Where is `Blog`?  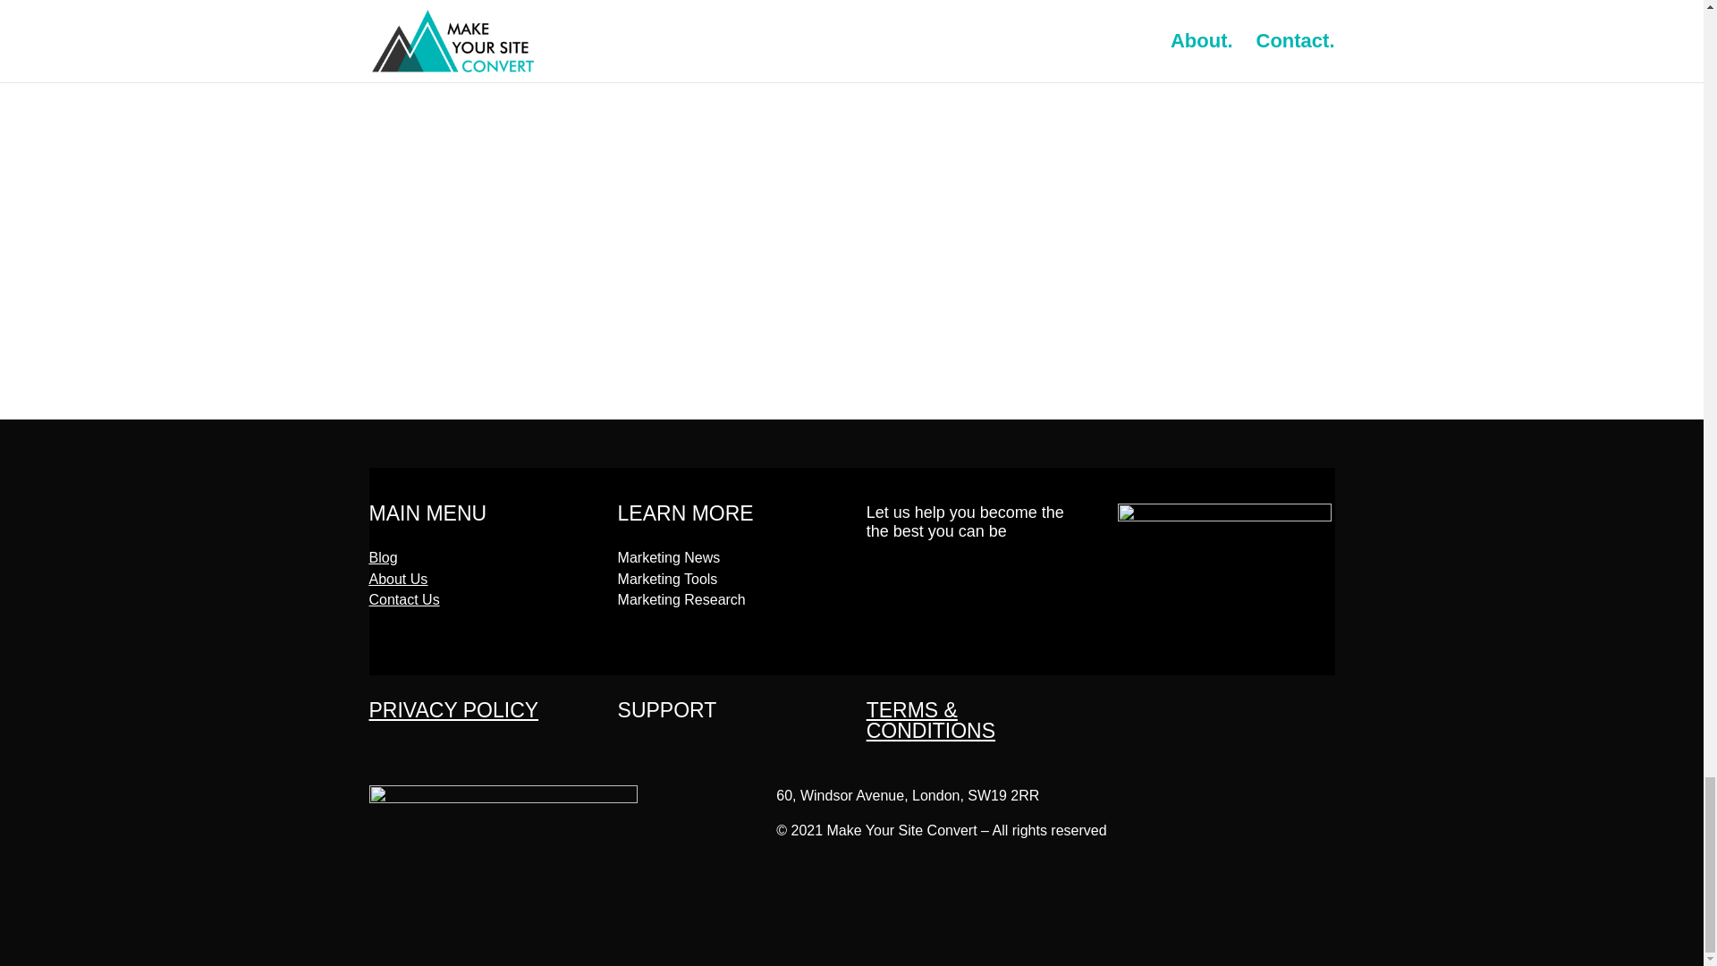 Blog is located at coordinates (383, 556).